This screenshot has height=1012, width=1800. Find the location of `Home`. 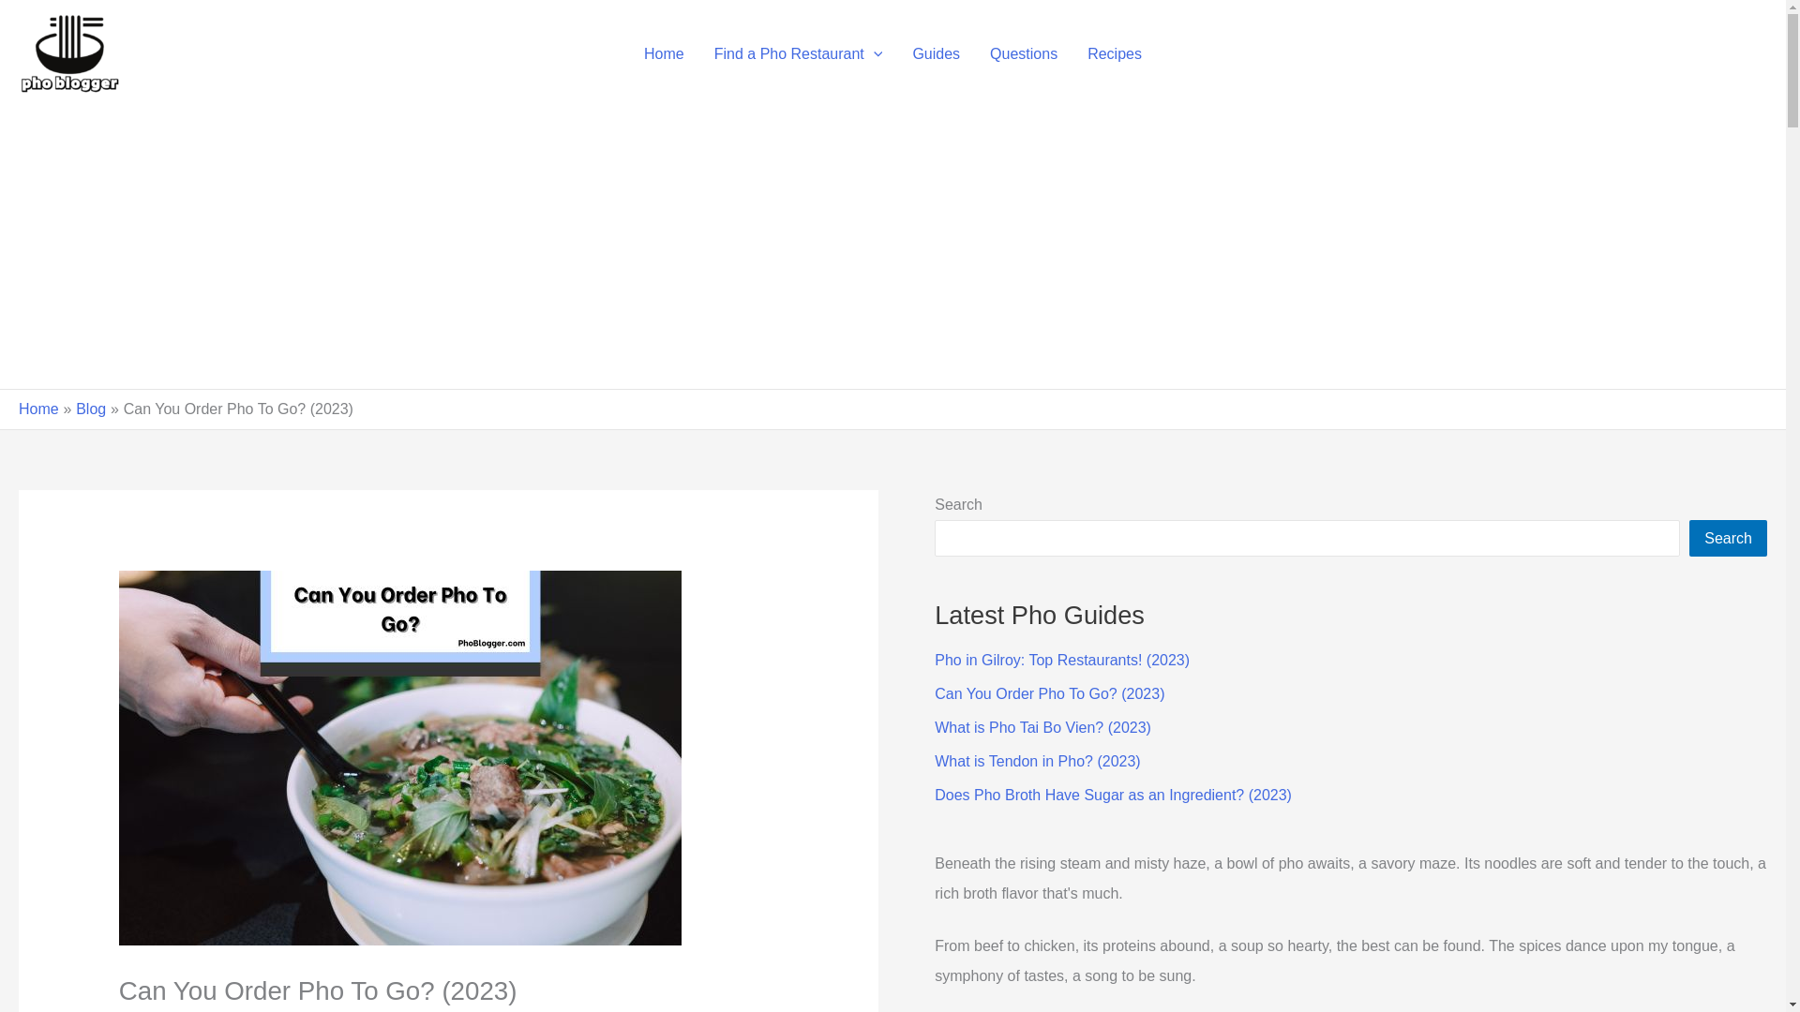

Home is located at coordinates (38, 409).